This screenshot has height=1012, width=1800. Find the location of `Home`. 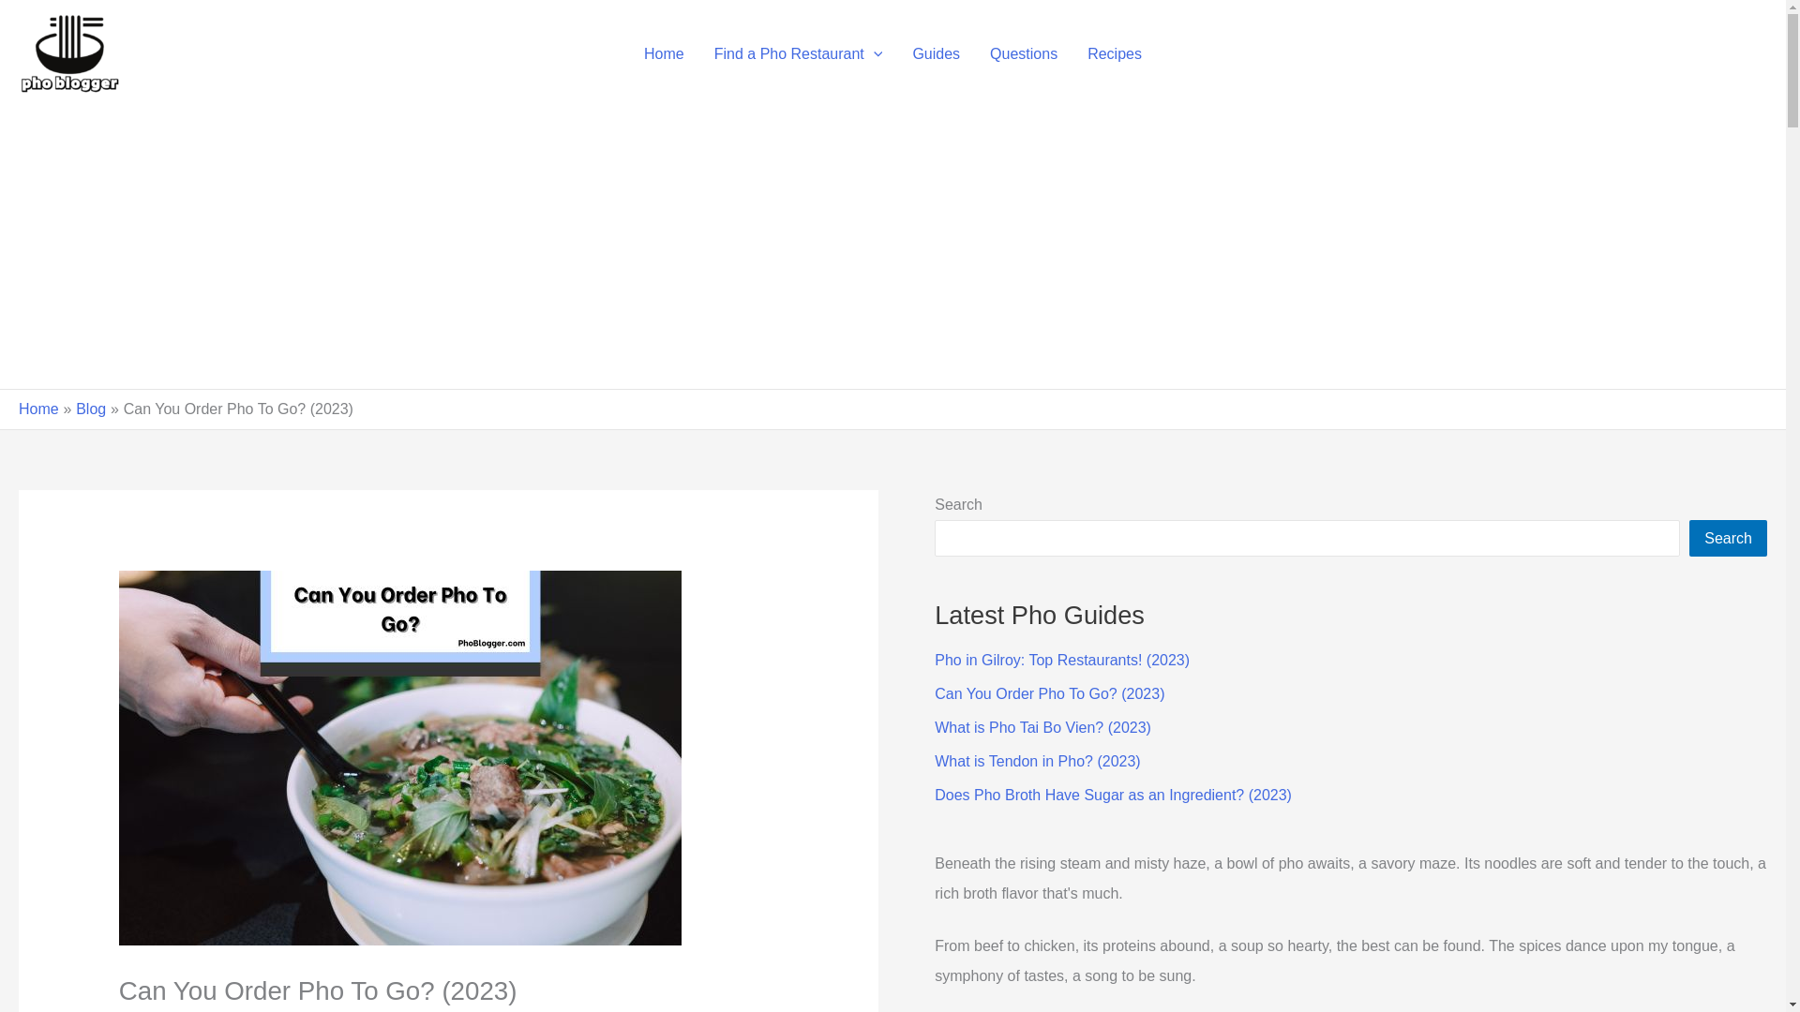

Home is located at coordinates (38, 409).